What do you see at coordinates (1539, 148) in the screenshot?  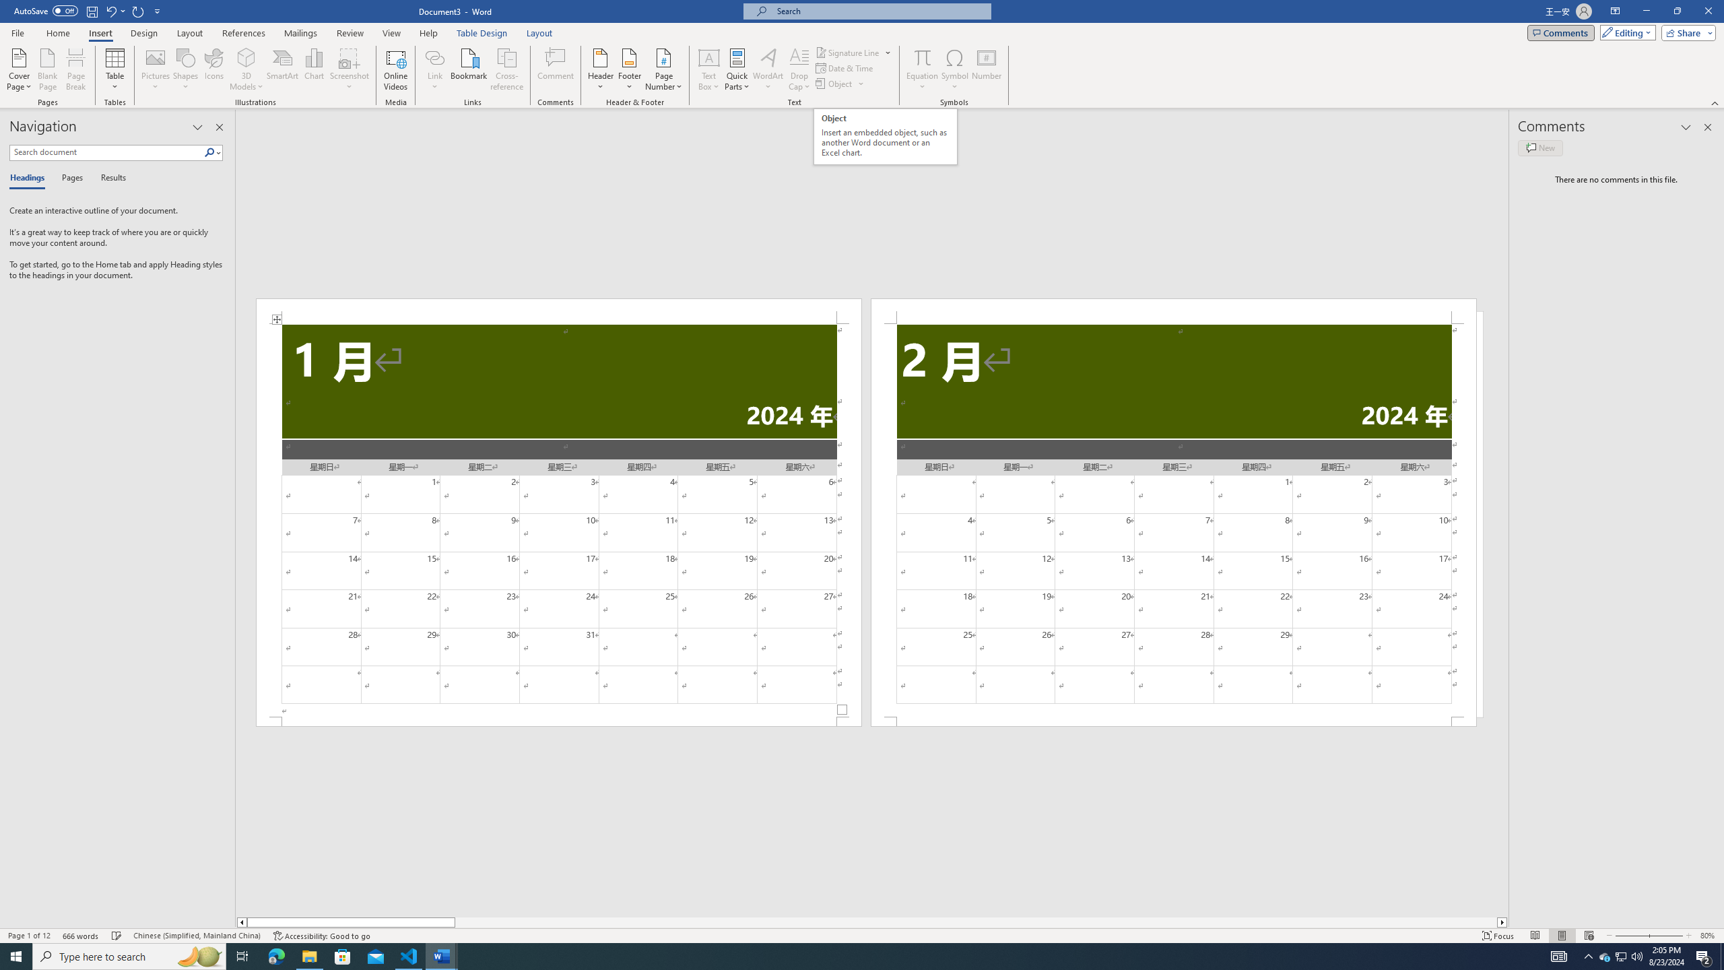 I see `New comment` at bounding box center [1539, 148].